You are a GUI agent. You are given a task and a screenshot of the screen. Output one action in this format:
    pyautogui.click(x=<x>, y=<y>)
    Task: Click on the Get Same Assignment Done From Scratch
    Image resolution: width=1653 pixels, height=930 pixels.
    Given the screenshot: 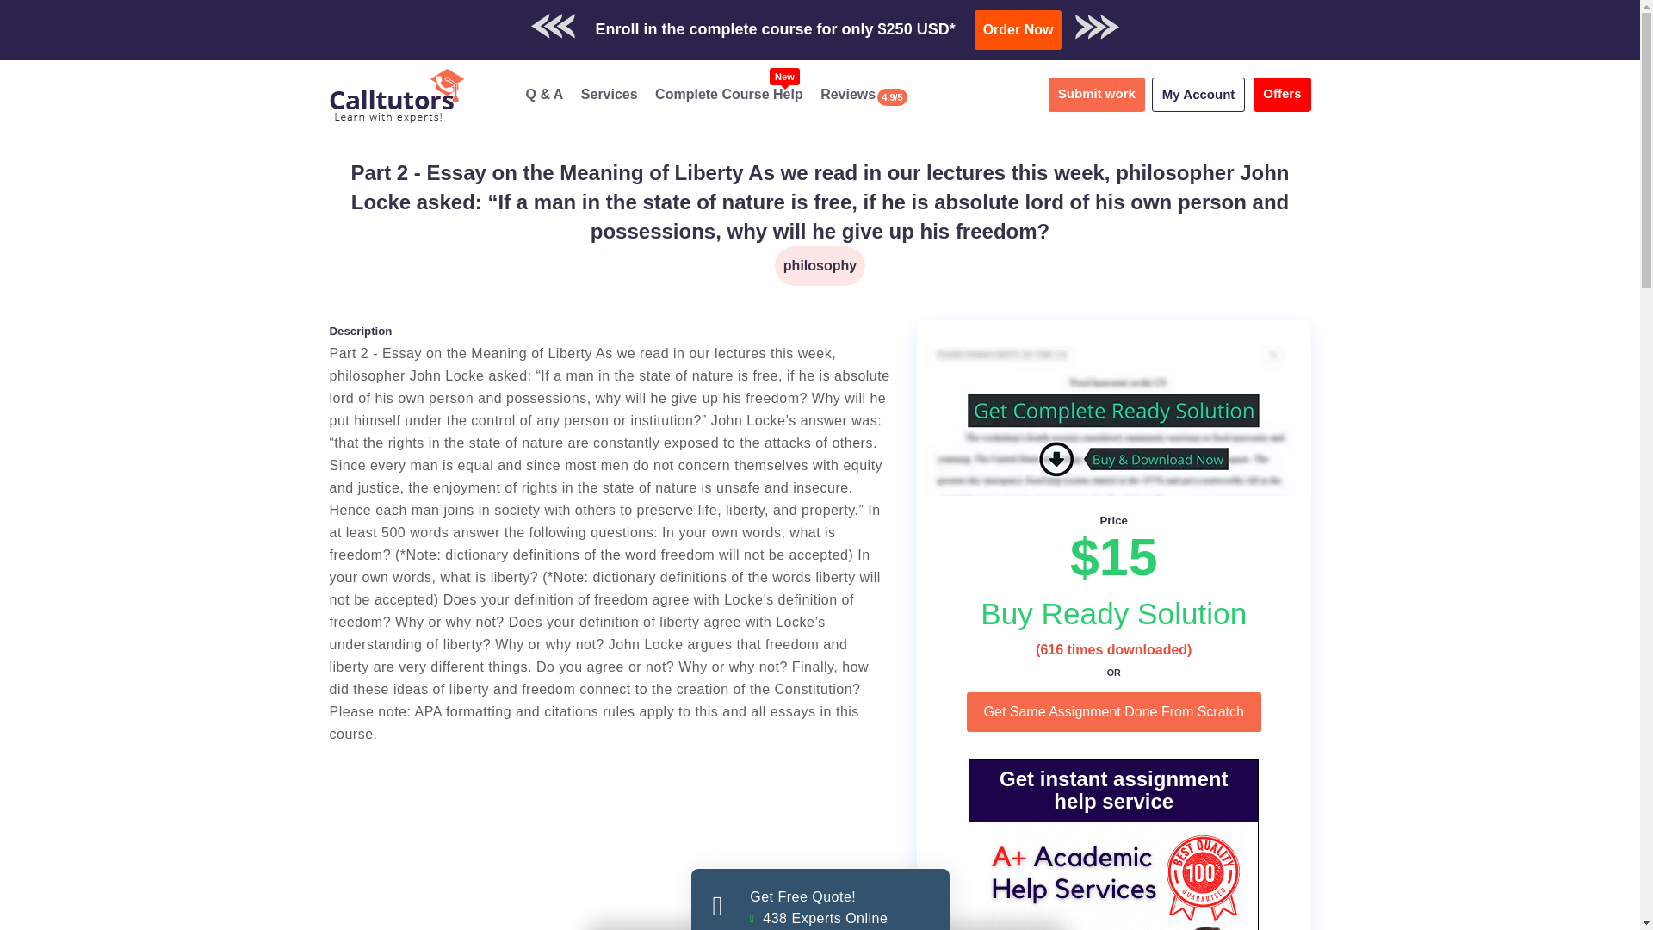 What is the action you would take?
    pyautogui.click(x=1114, y=711)
    